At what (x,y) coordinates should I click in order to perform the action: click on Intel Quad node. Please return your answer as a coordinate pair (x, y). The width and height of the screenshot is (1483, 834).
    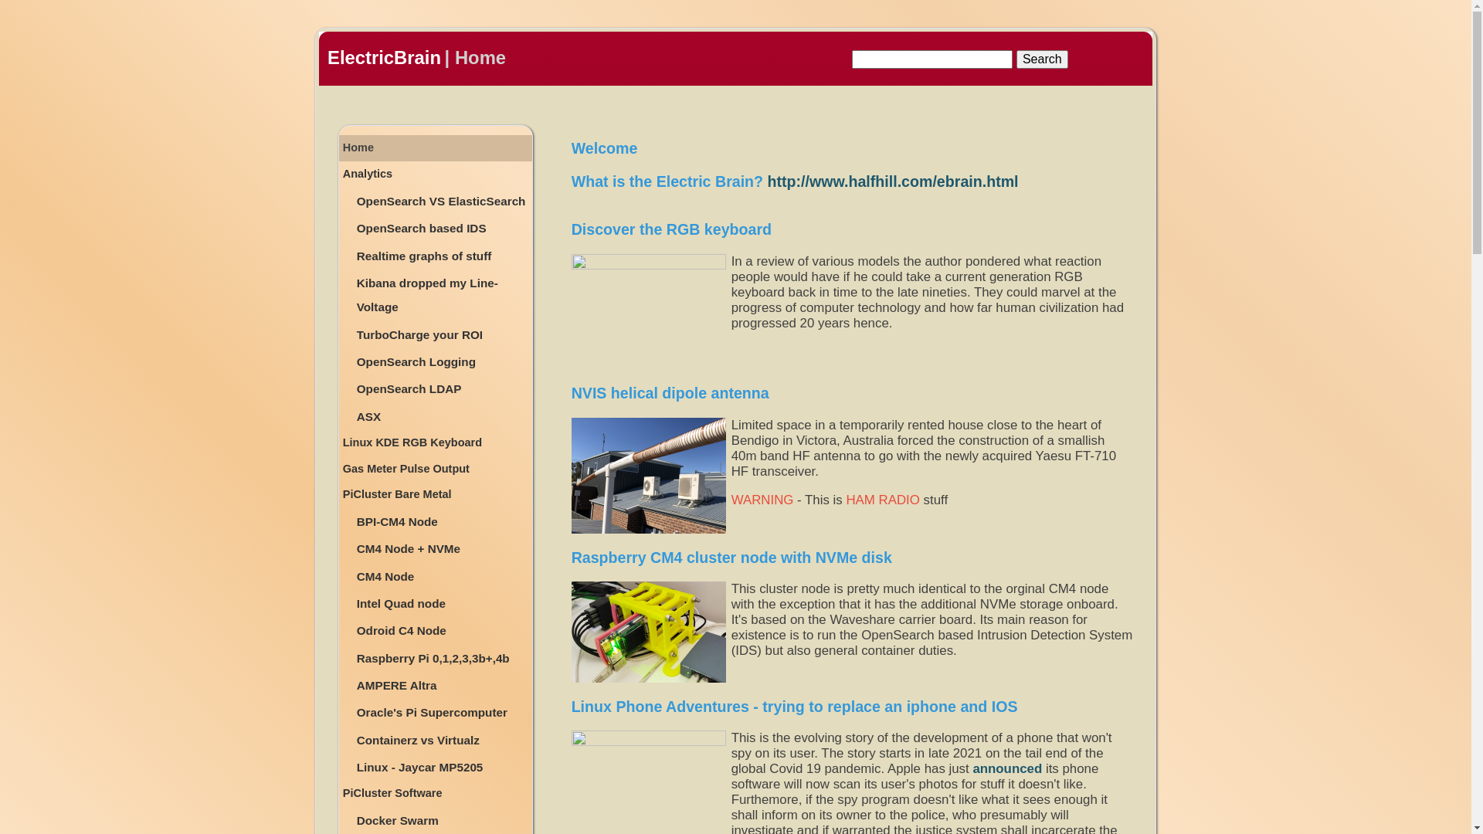
    Looking at the image, I should click on (443, 604).